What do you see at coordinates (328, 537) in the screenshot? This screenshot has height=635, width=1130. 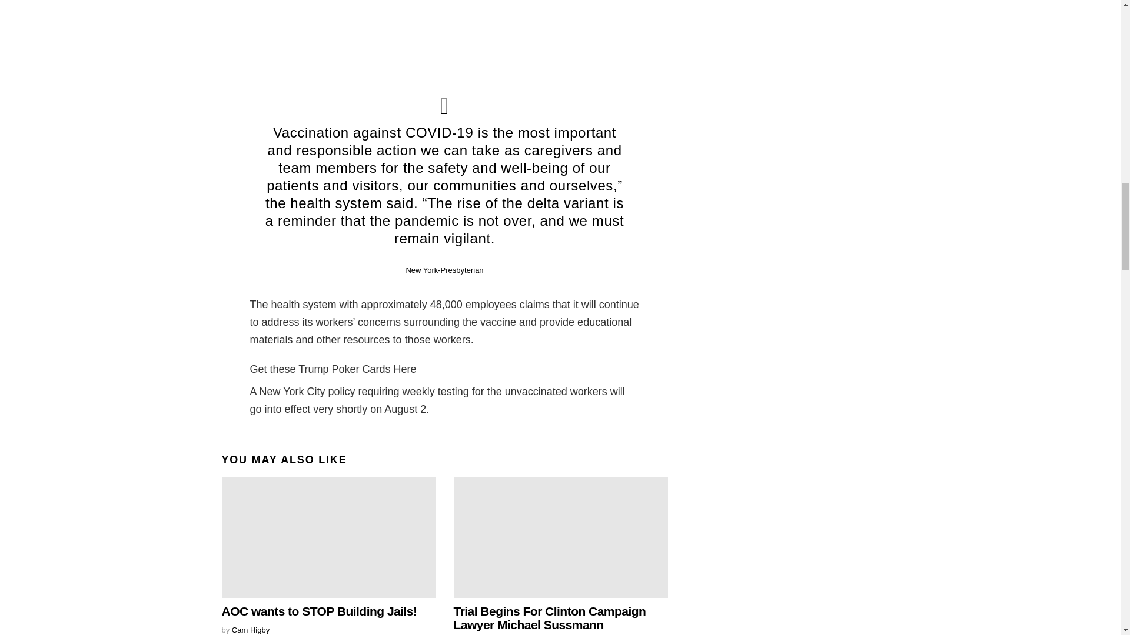 I see `AOC wants to STOP Building Jails!` at bounding box center [328, 537].